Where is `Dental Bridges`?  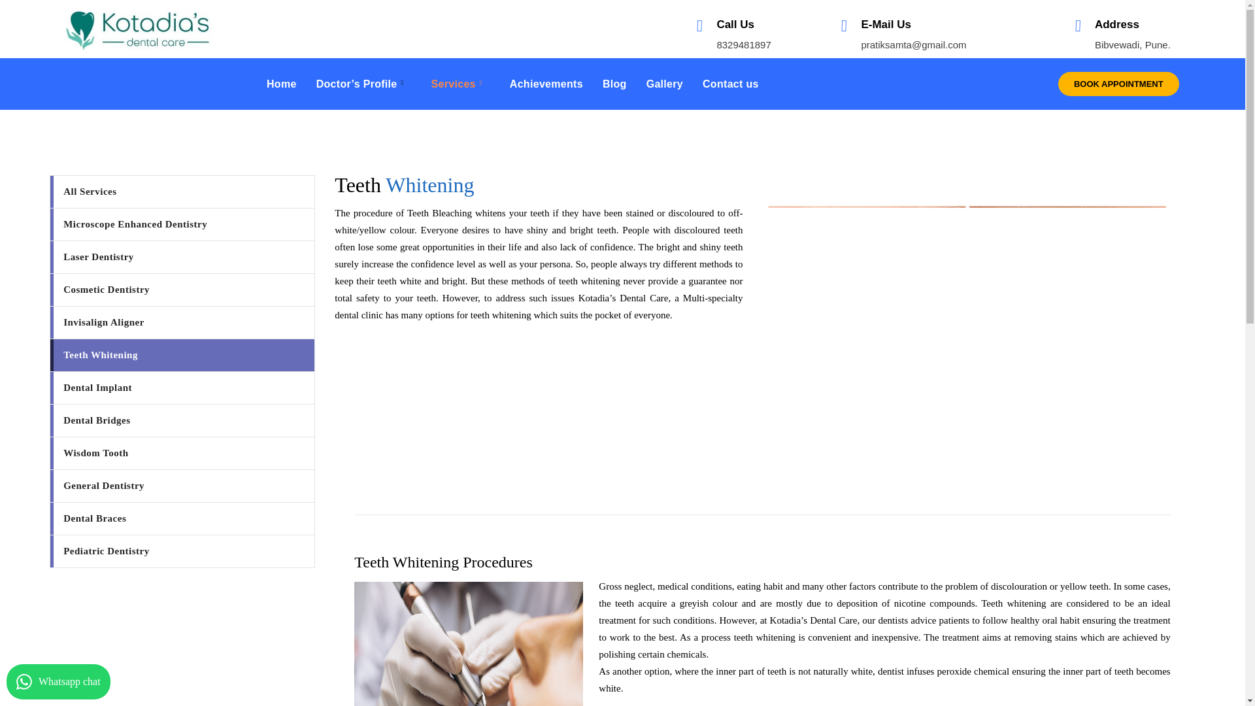 Dental Bridges is located at coordinates (182, 420).